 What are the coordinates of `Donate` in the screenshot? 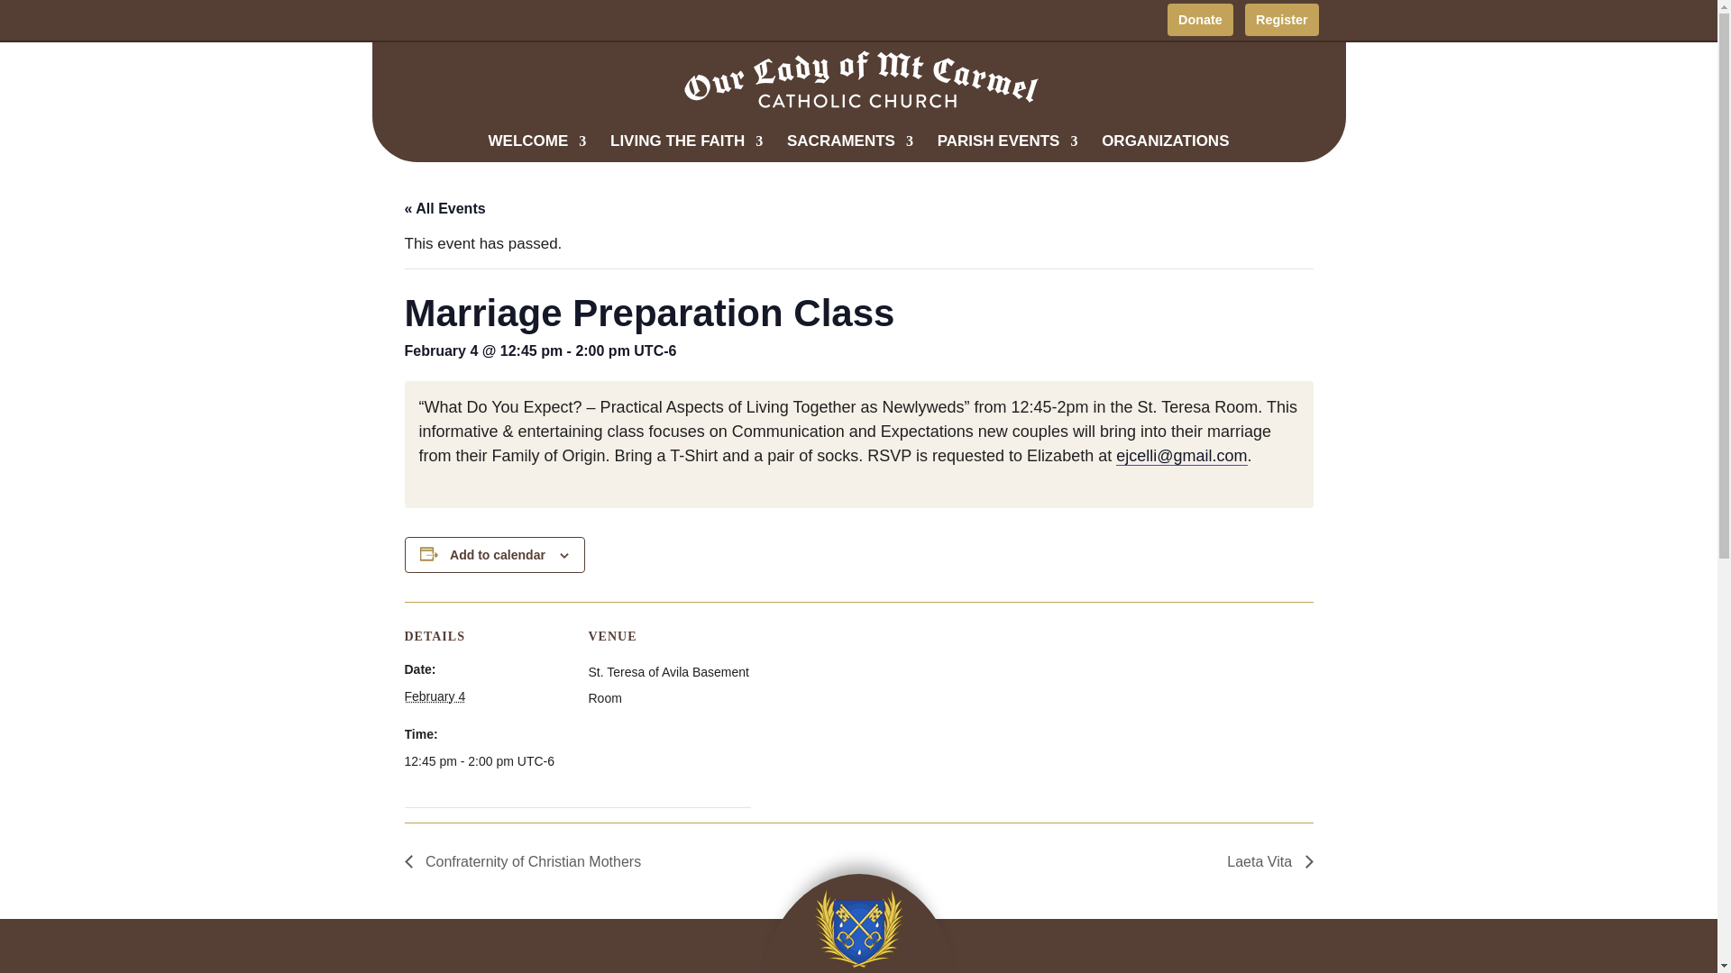 It's located at (1199, 20).